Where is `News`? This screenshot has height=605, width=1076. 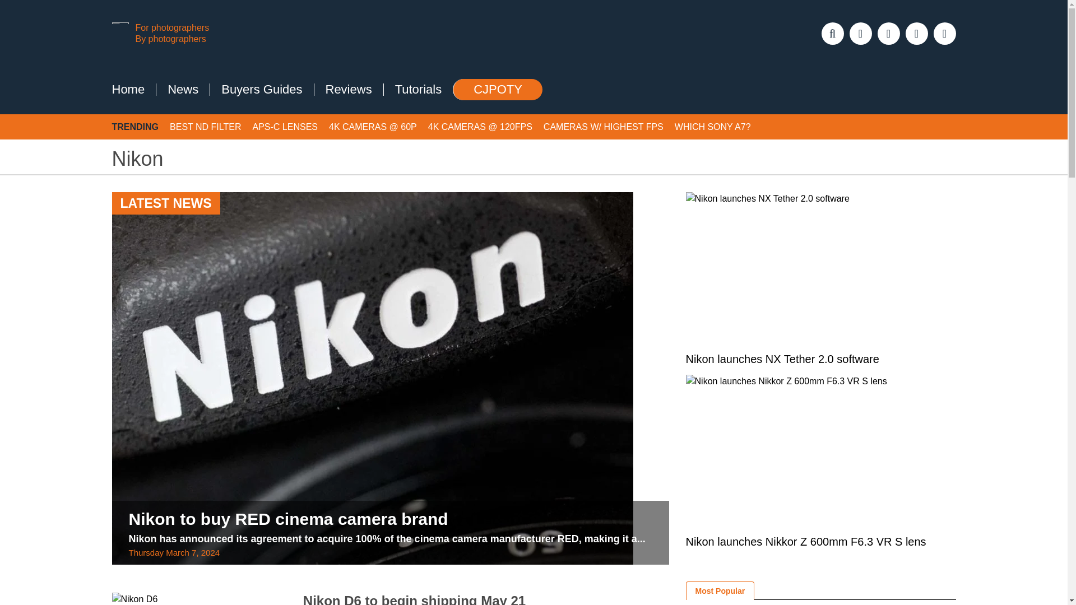
News is located at coordinates (183, 92).